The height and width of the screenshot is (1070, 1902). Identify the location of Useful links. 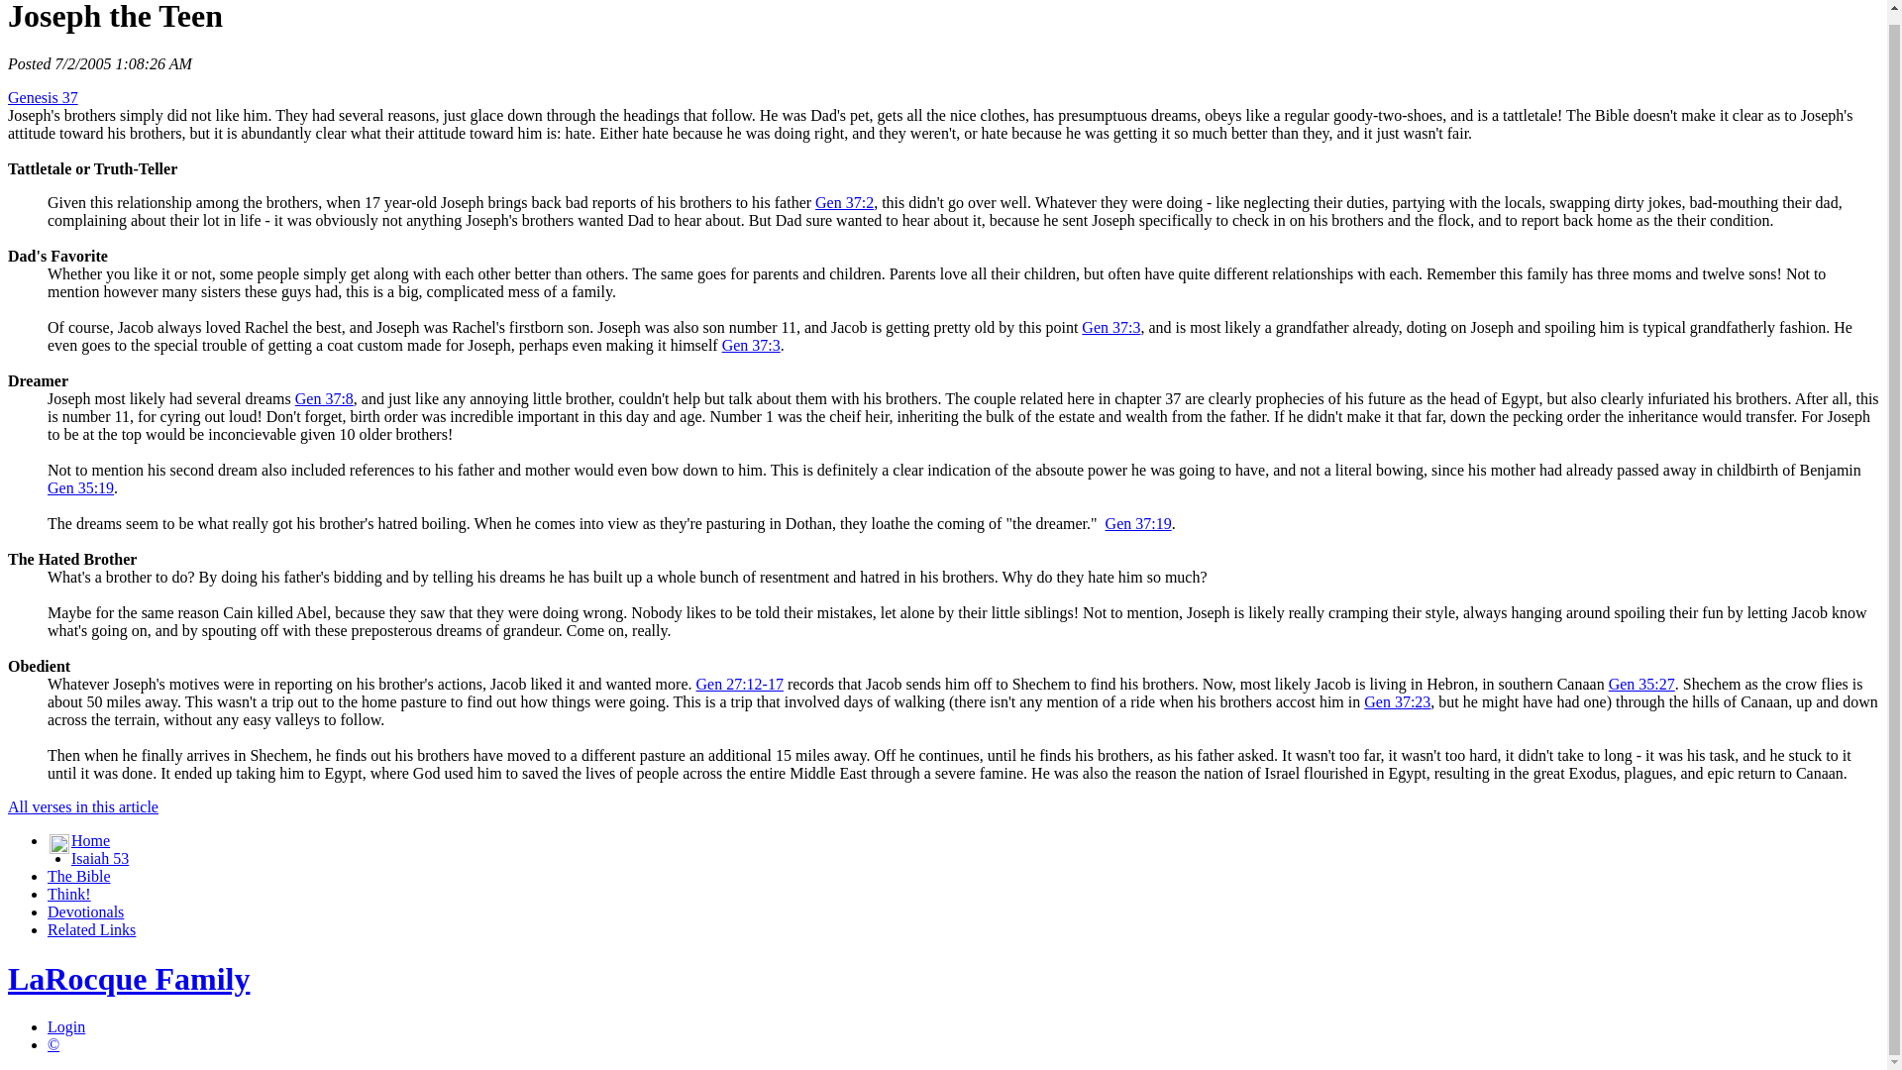
(91, 929).